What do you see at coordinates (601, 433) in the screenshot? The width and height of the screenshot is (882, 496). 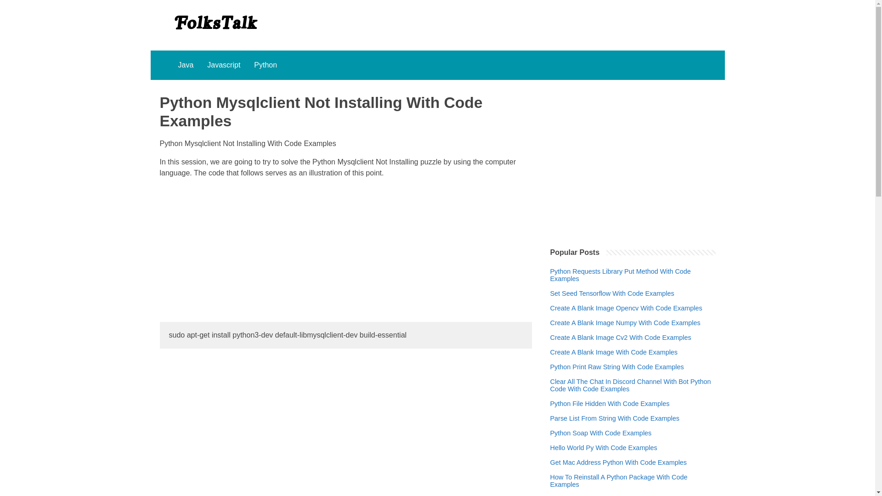 I see `Python Soap With Code Examples` at bounding box center [601, 433].